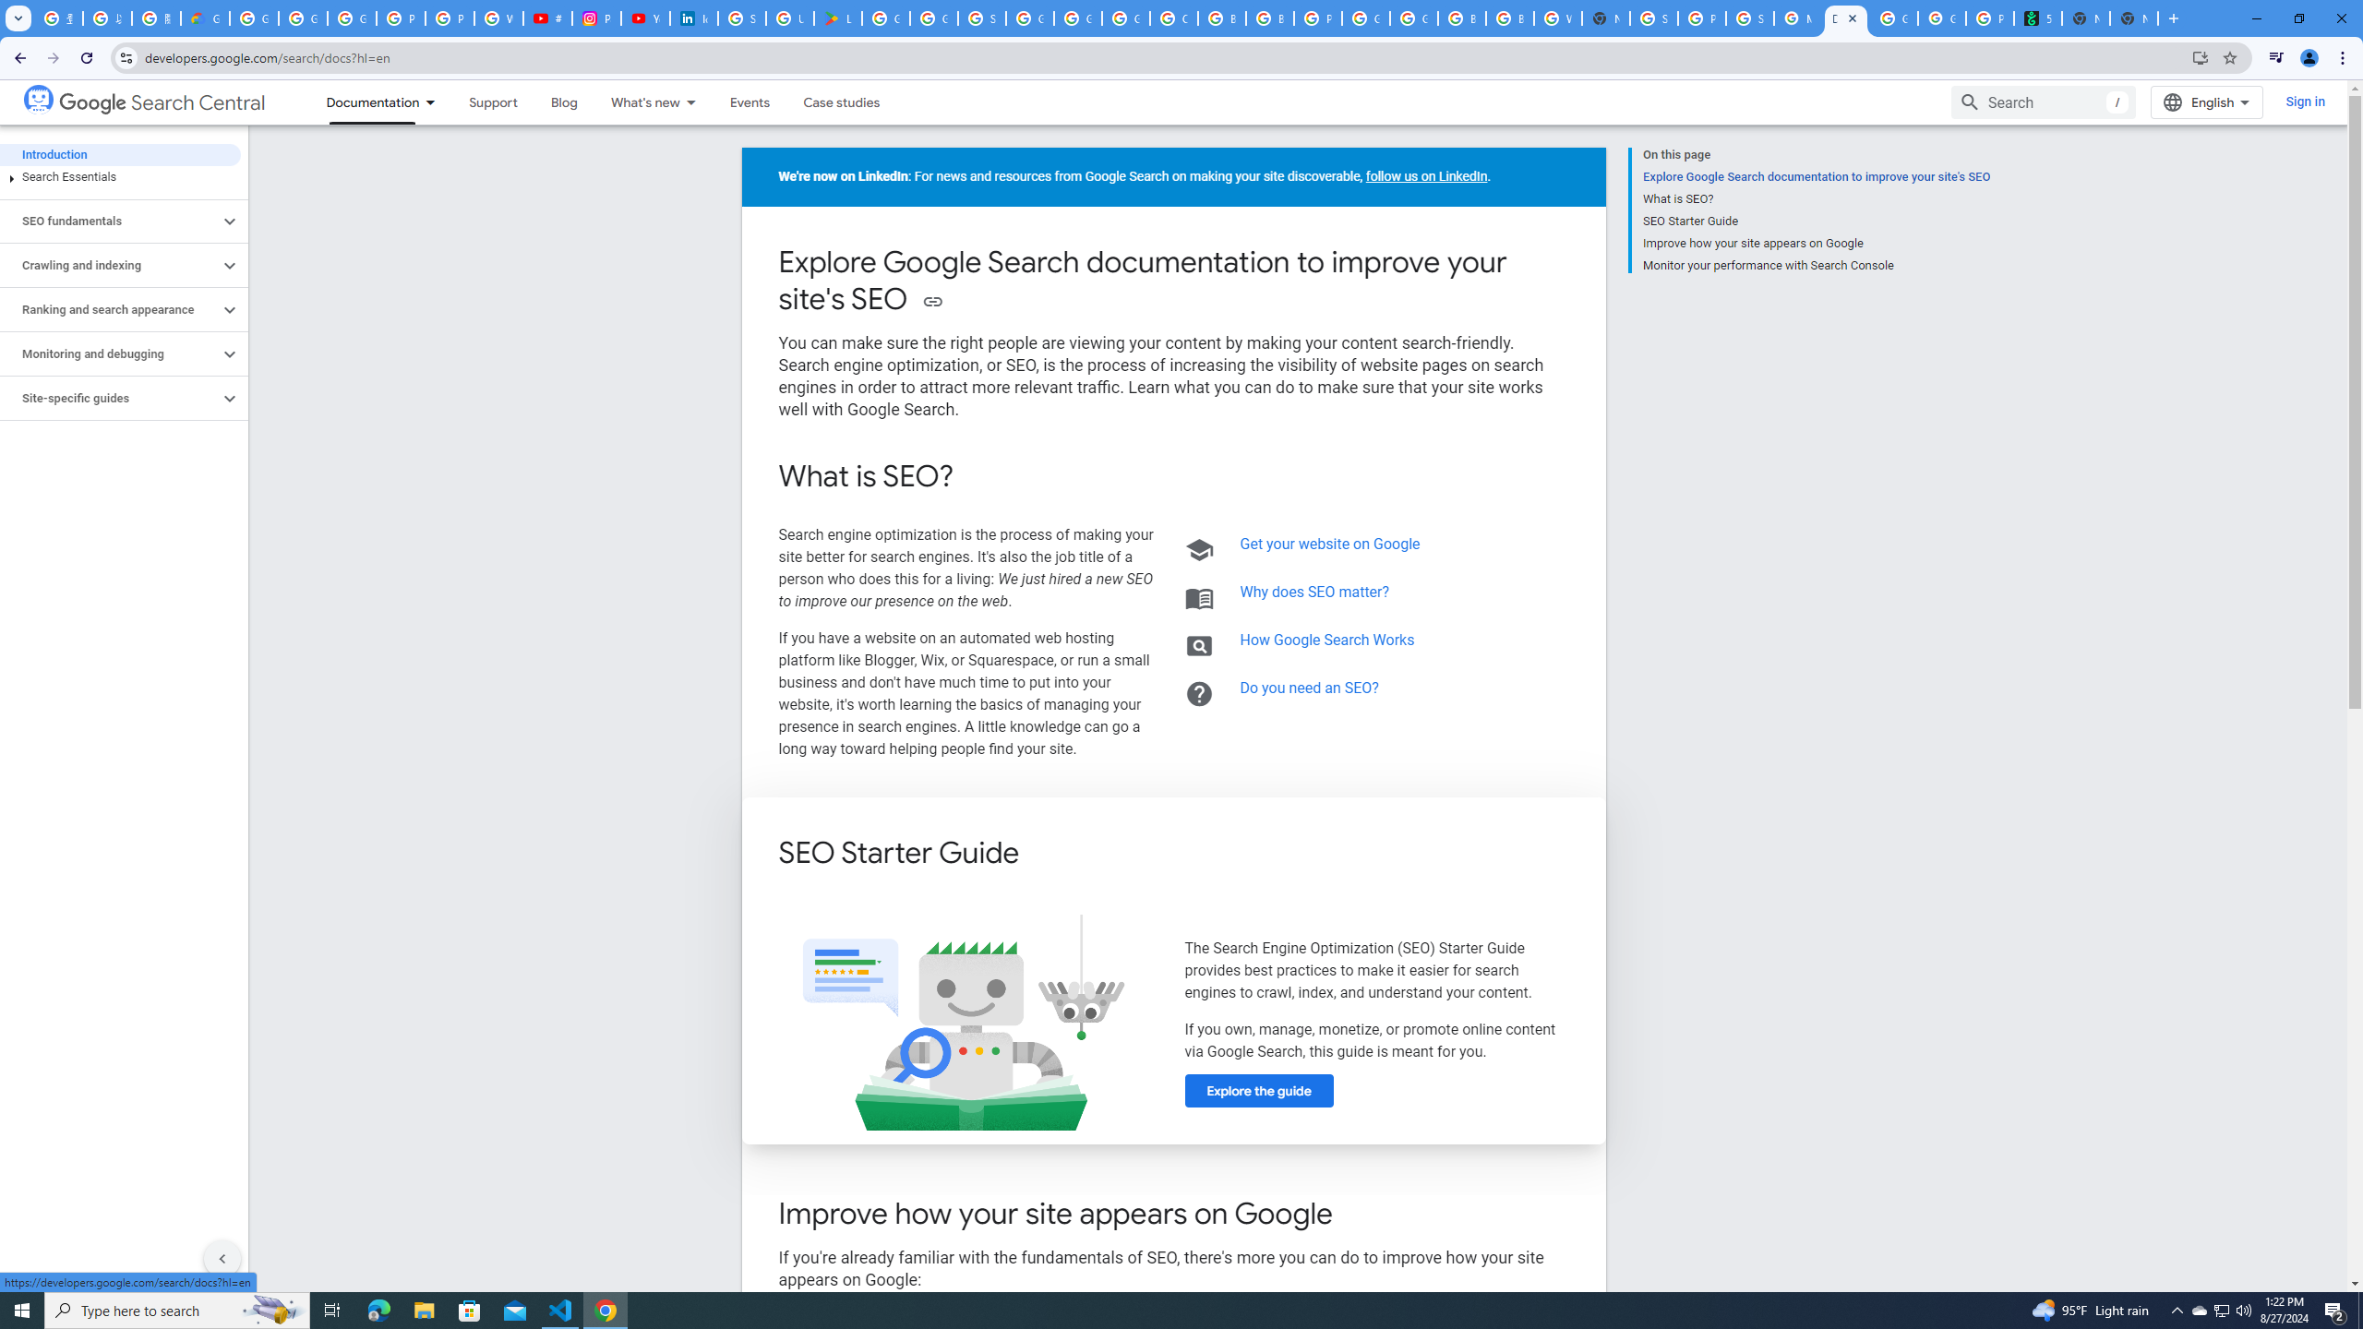 The image size is (2363, 1329). What do you see at coordinates (110, 221) in the screenshot?
I see `SEO fundamentals` at bounding box center [110, 221].